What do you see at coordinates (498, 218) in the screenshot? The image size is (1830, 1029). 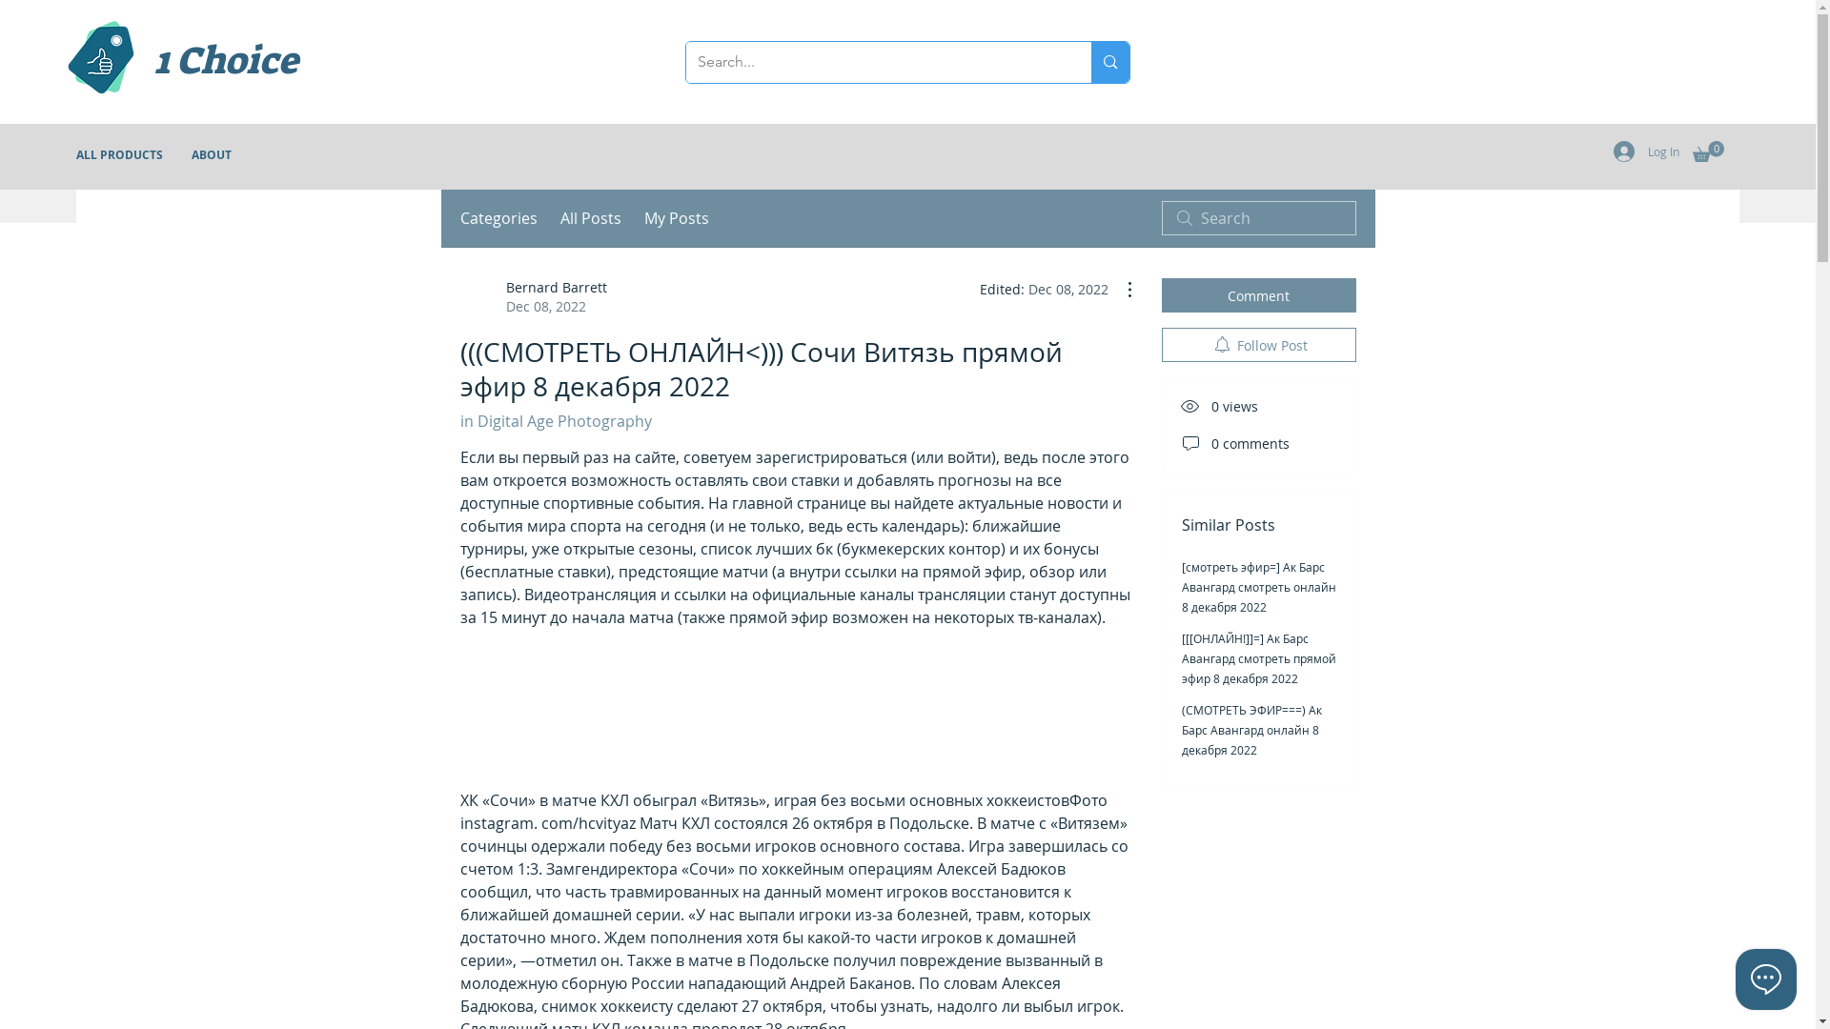 I see `Categories` at bounding box center [498, 218].